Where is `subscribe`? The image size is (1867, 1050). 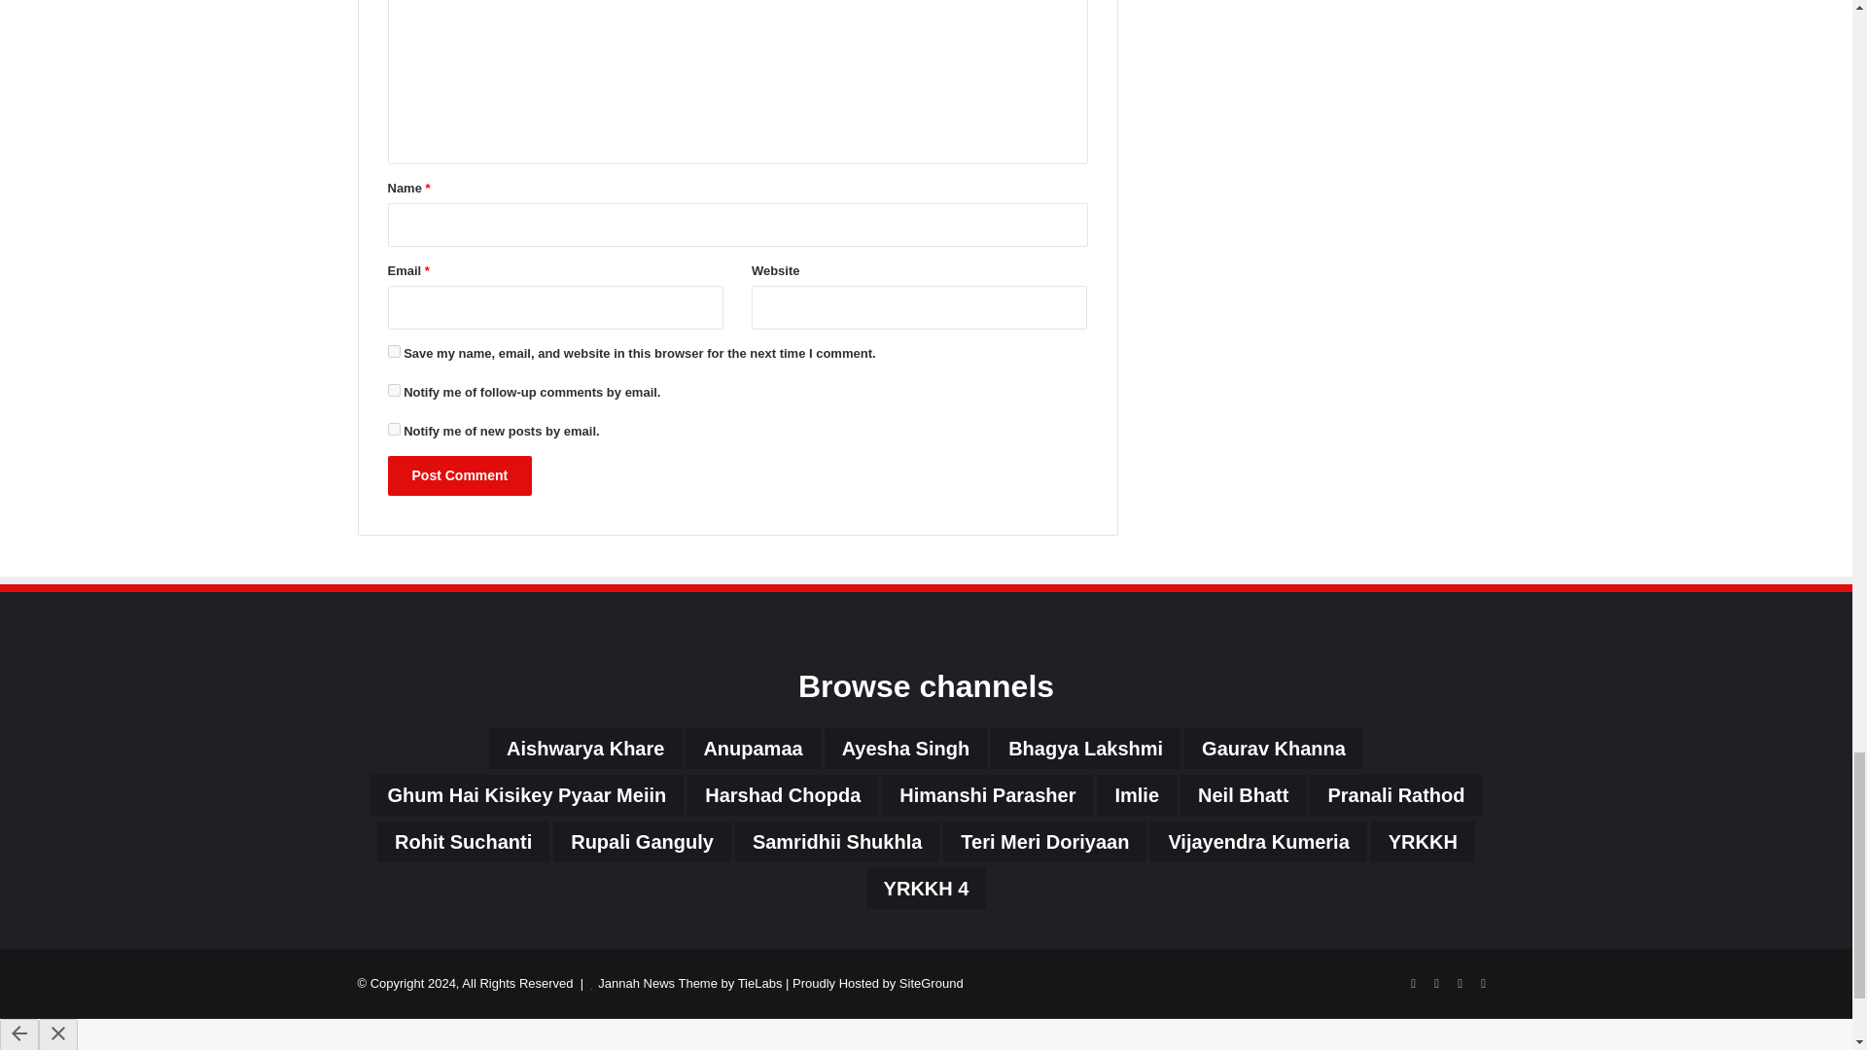 subscribe is located at coordinates (393, 430).